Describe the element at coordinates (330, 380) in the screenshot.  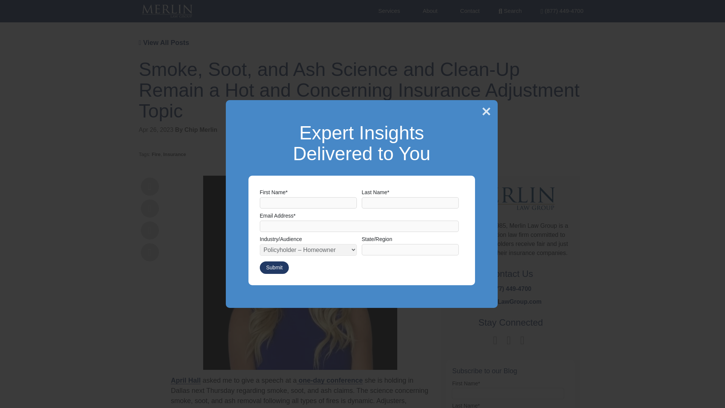
I see `one-day conference` at that location.